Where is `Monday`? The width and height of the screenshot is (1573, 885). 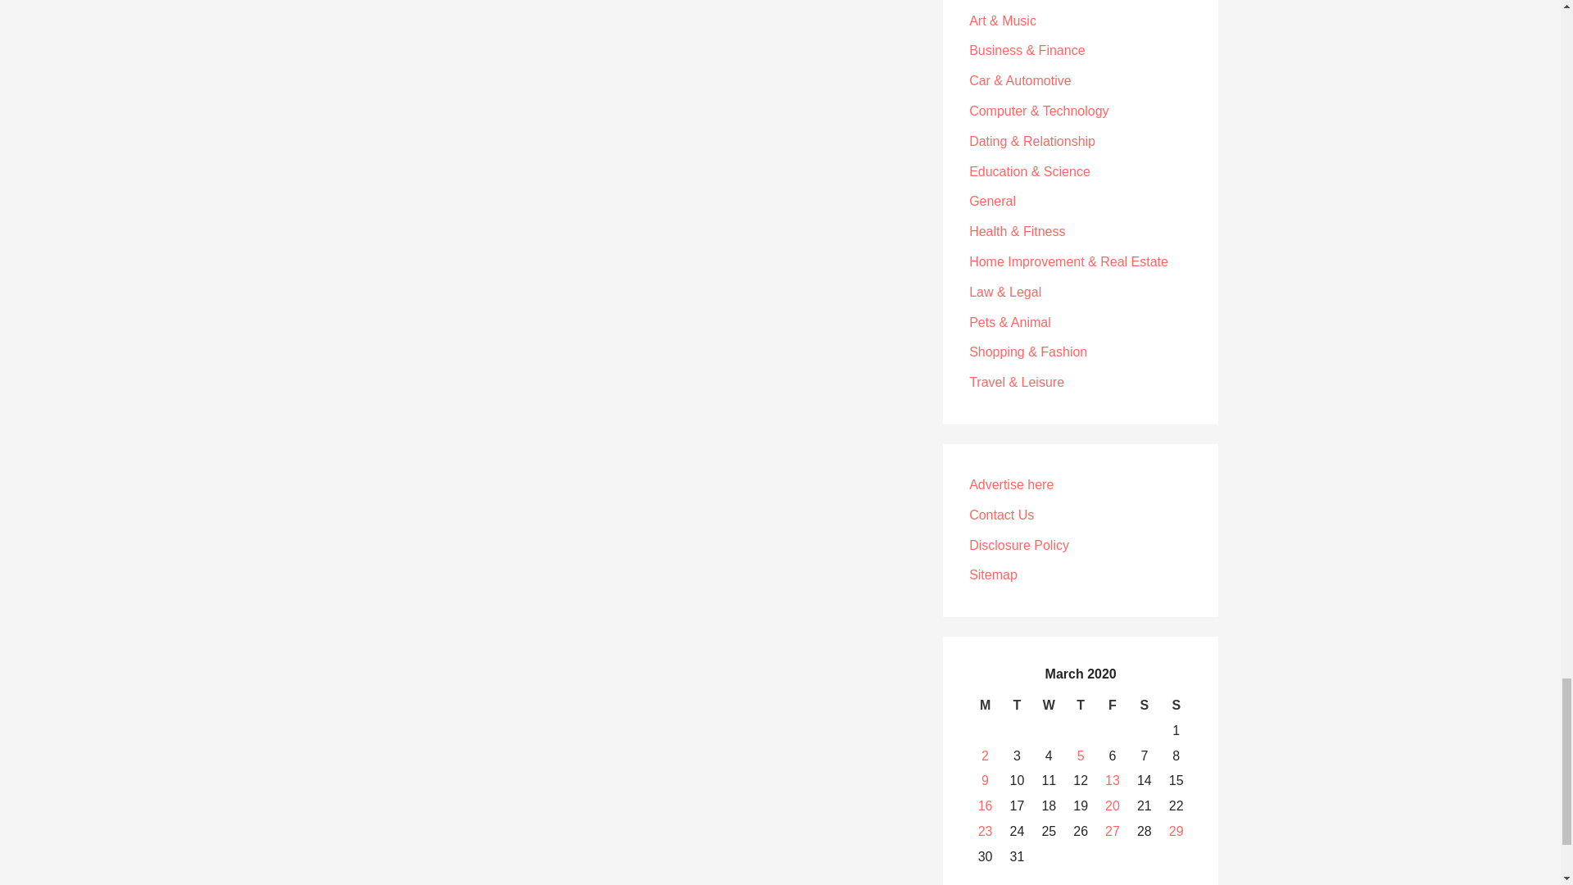 Monday is located at coordinates (985, 705).